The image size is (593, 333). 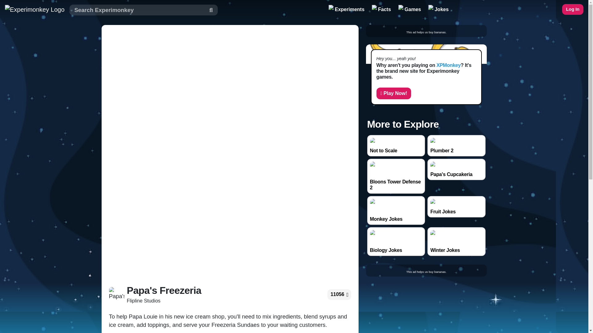 What do you see at coordinates (410, 9) in the screenshot?
I see `Games` at bounding box center [410, 9].